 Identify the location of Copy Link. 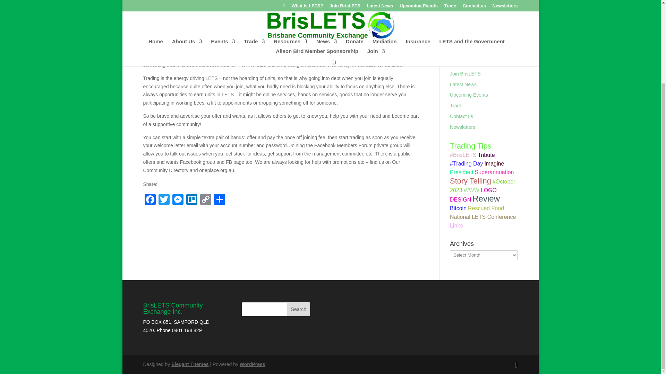
(205, 200).